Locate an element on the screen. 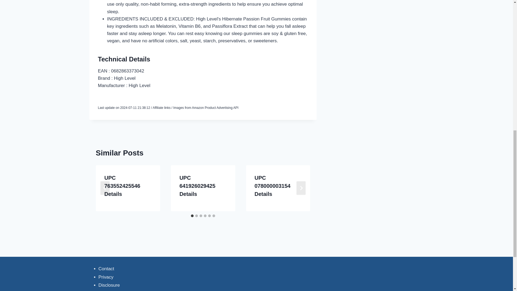  UPC 763552425546 Details is located at coordinates (122, 186).